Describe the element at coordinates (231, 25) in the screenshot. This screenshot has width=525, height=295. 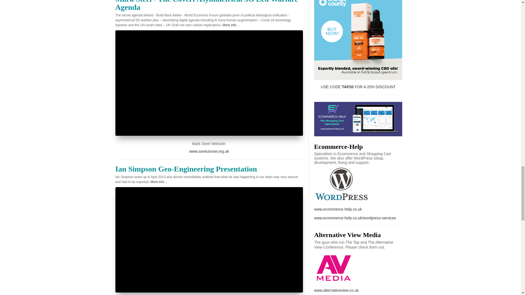
I see `More info...` at that location.